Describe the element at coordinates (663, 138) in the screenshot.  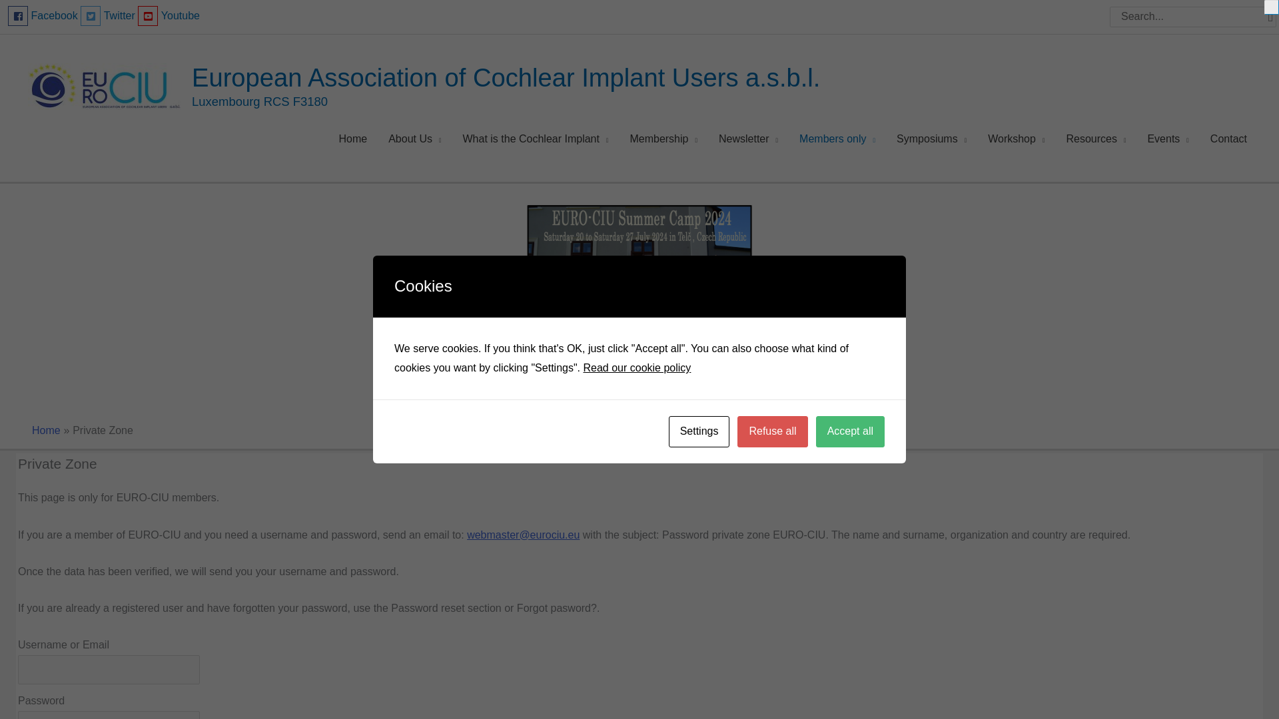
I see `Membership` at that location.